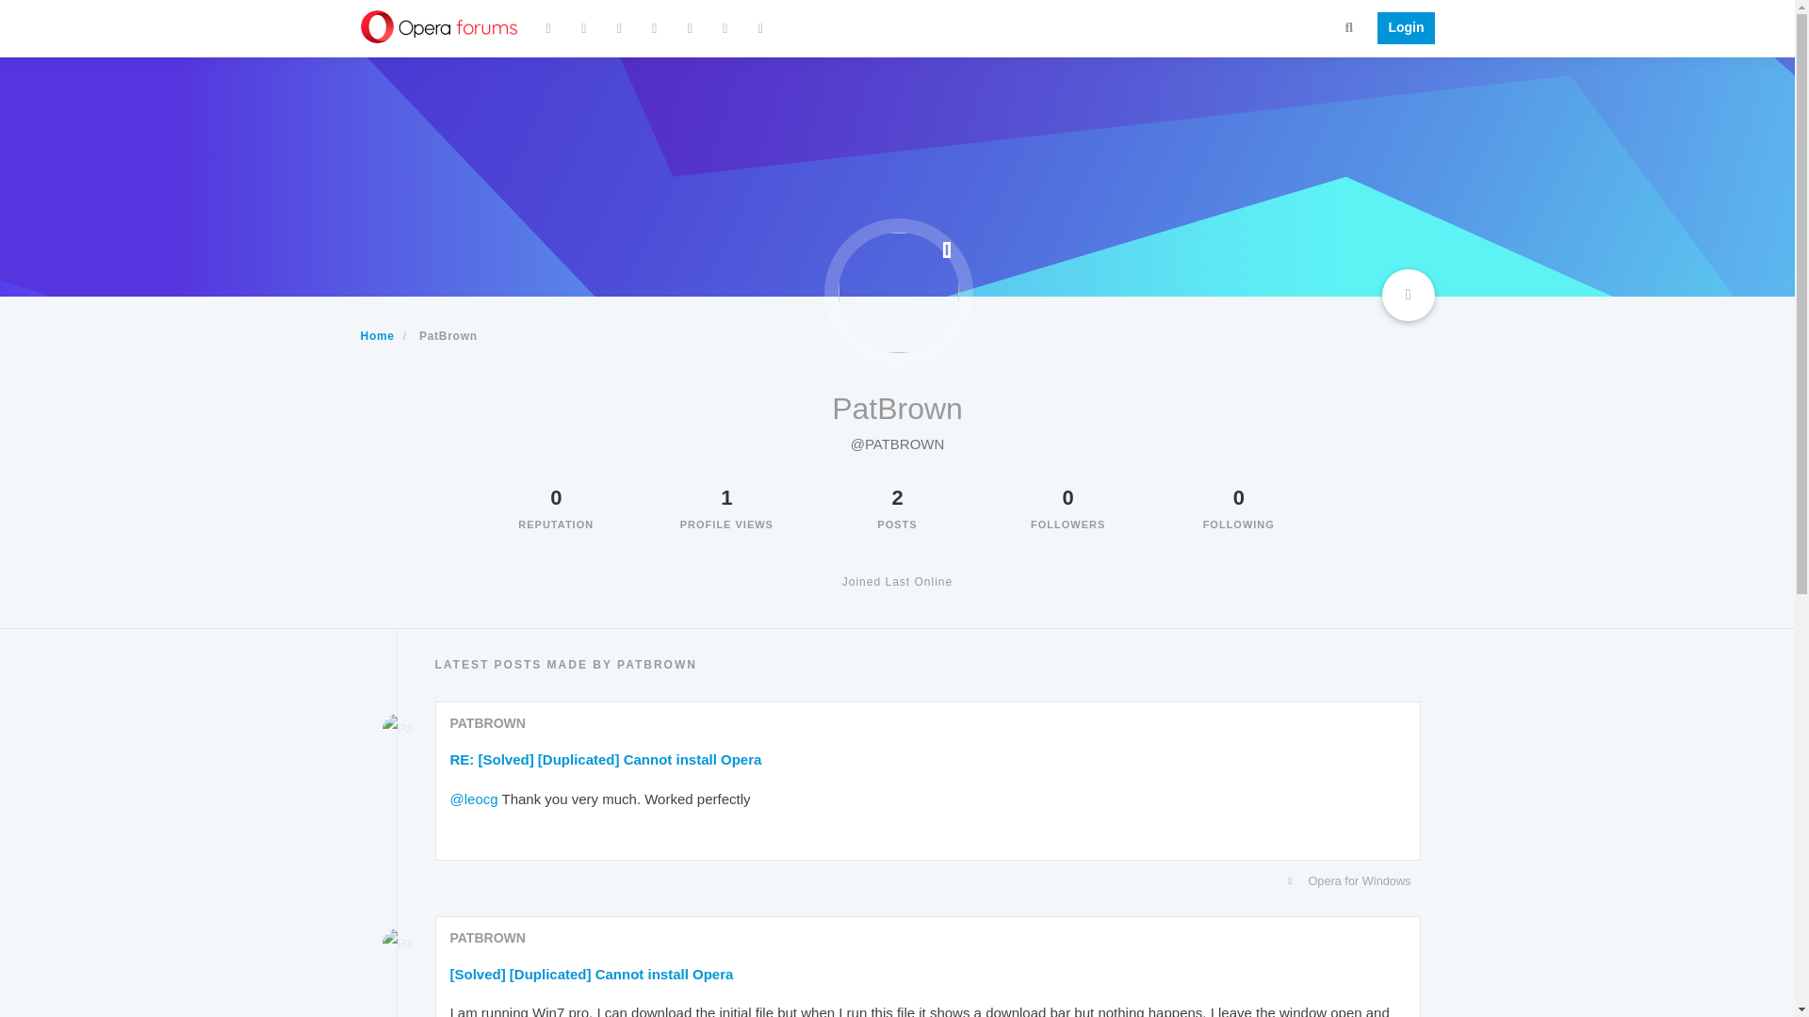 This screenshot has height=1017, width=1809. I want to click on Opera for Windows, so click(923, 881).